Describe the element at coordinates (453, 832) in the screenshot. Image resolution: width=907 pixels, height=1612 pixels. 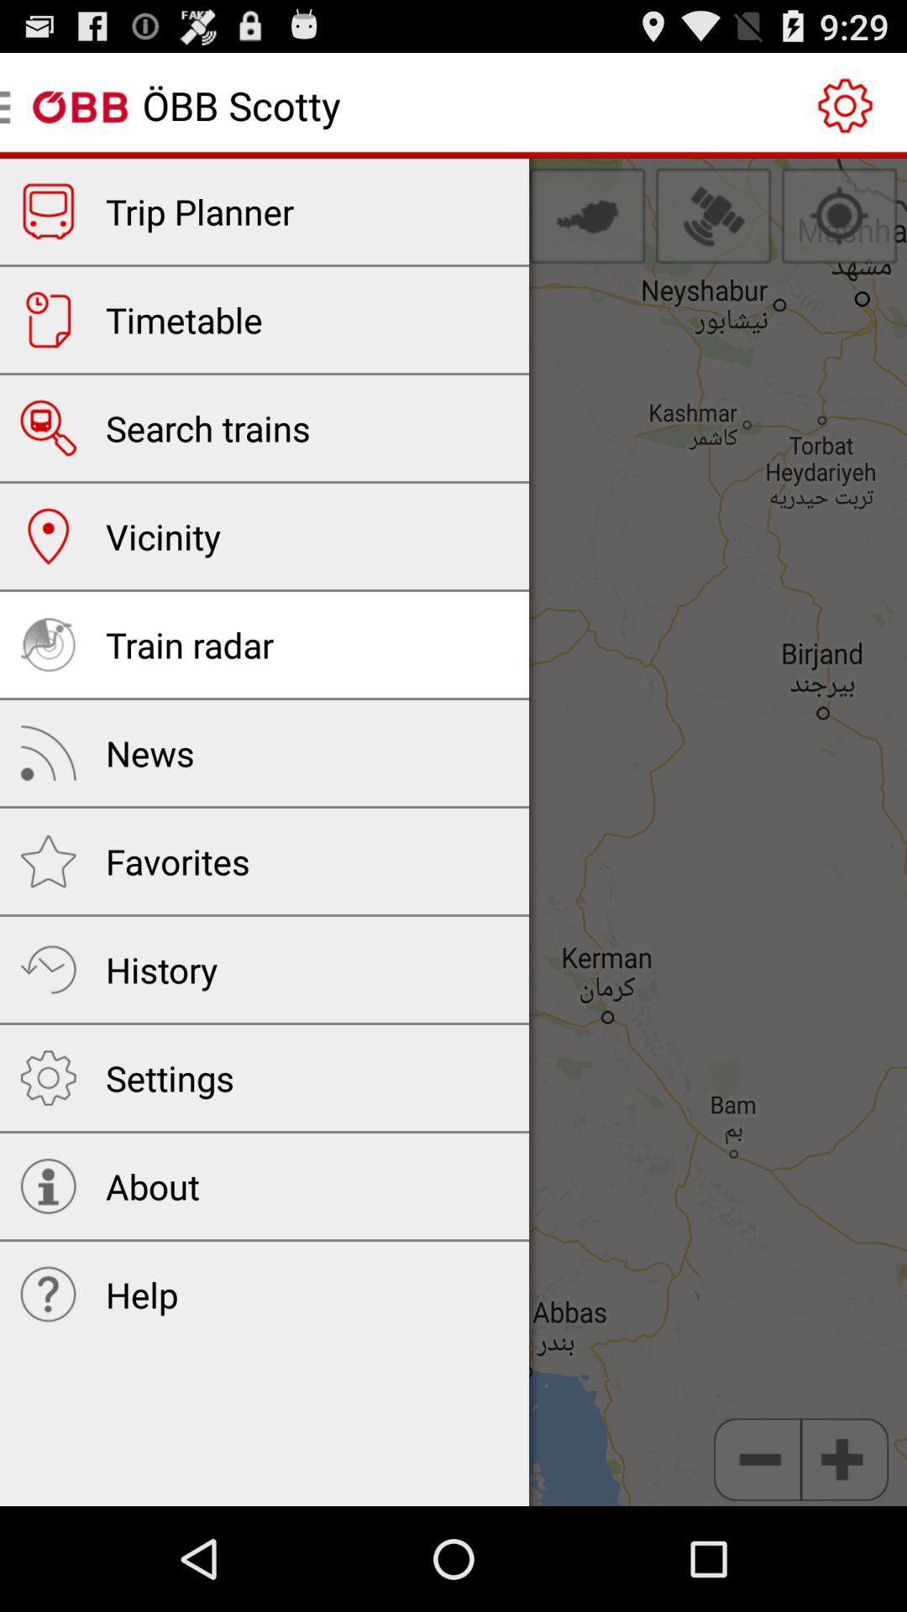
I see `tap the icon at the center` at that location.